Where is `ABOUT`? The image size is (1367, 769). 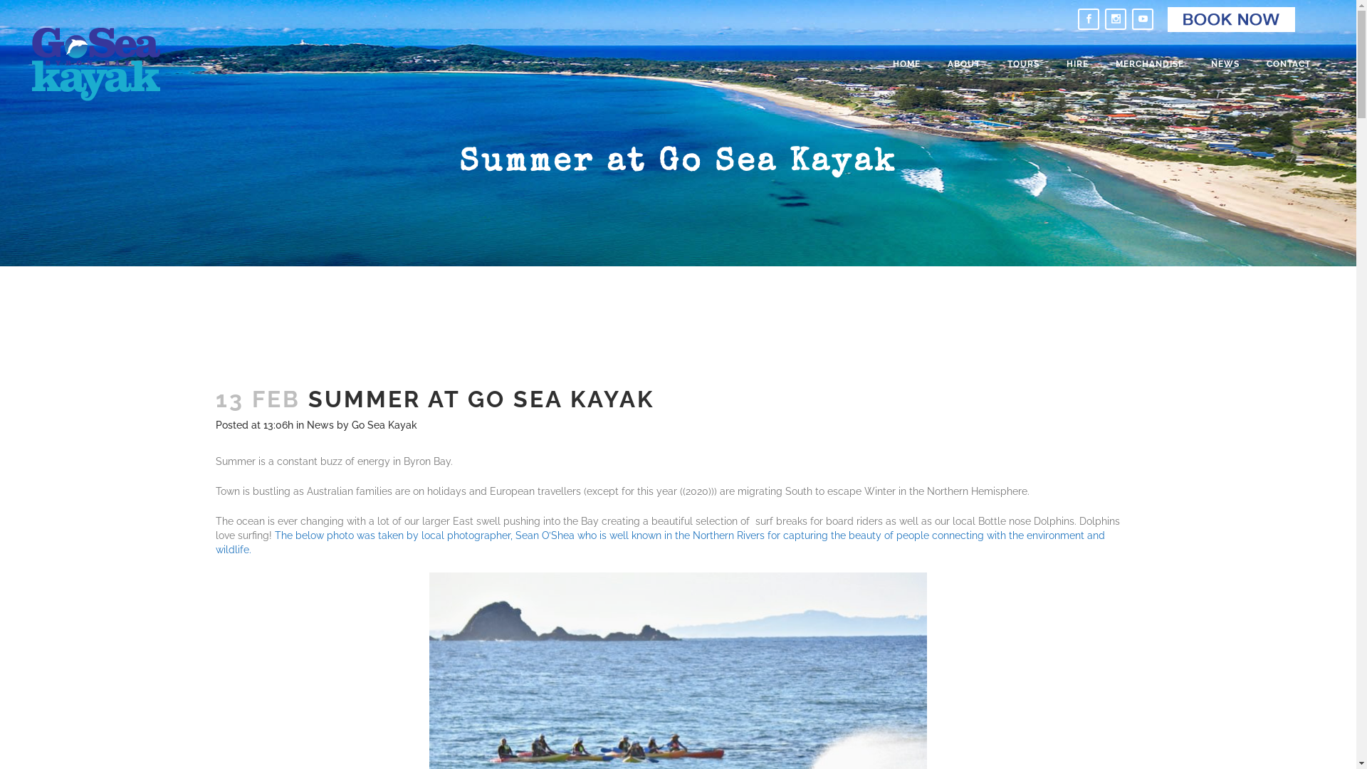 ABOUT is located at coordinates (964, 64).